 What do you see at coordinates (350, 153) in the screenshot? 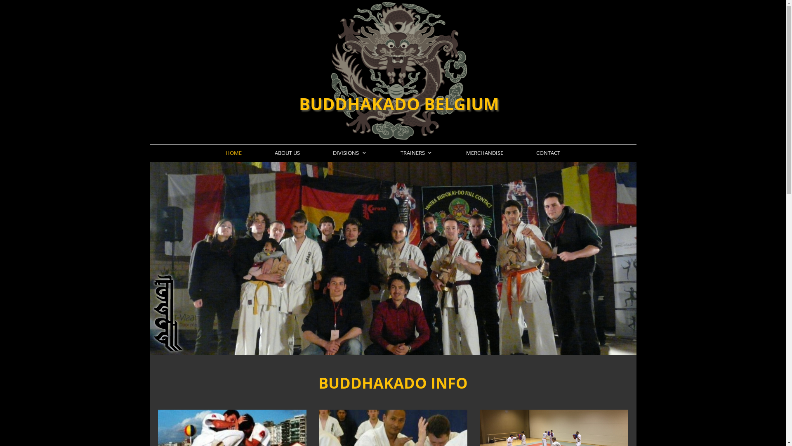
I see `DIVISIONS` at bounding box center [350, 153].